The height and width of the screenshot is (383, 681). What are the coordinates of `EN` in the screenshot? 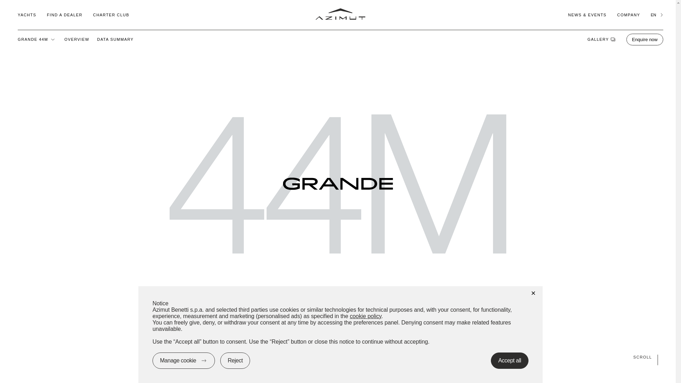 It's located at (657, 15).